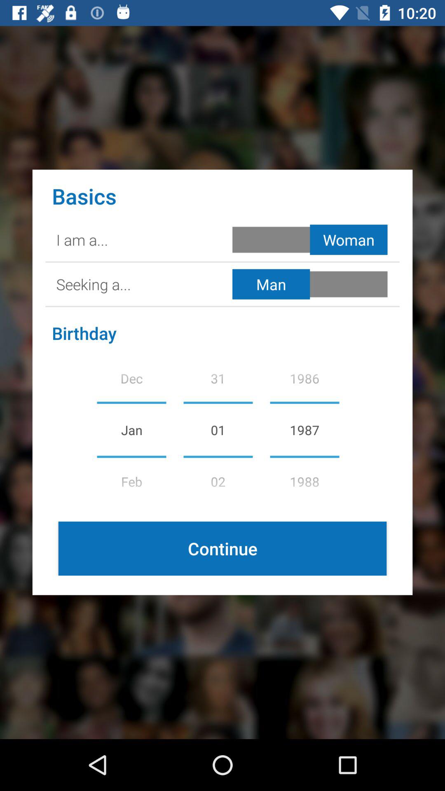  What do you see at coordinates (311, 240) in the screenshot?
I see `gender option` at bounding box center [311, 240].